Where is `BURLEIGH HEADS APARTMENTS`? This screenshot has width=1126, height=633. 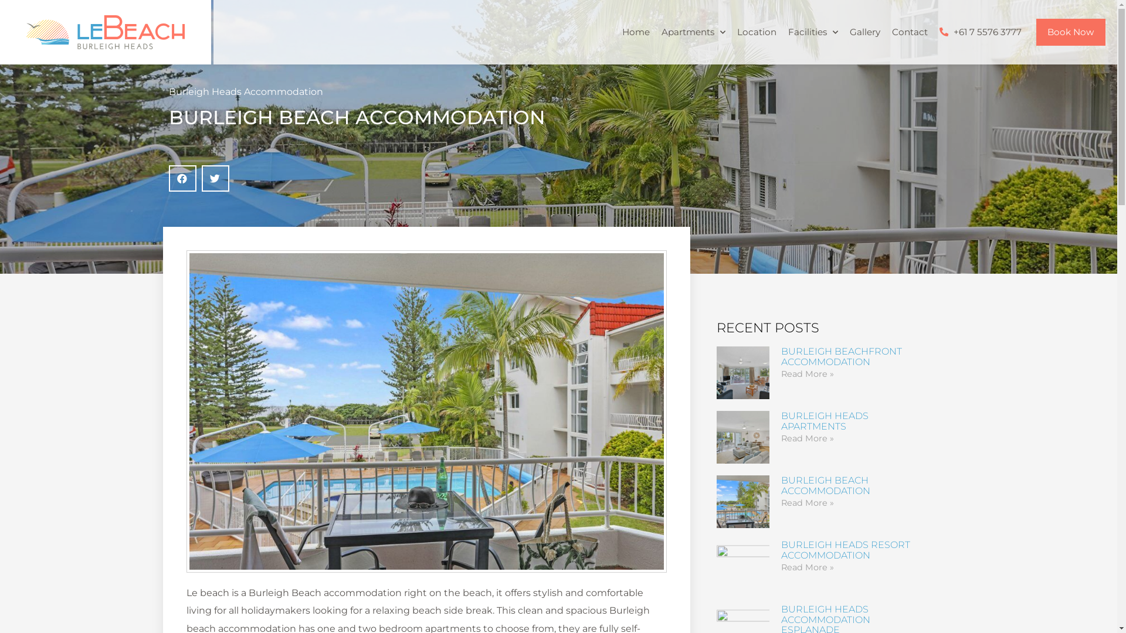
BURLEIGH HEADS APARTMENTS is located at coordinates (825, 421).